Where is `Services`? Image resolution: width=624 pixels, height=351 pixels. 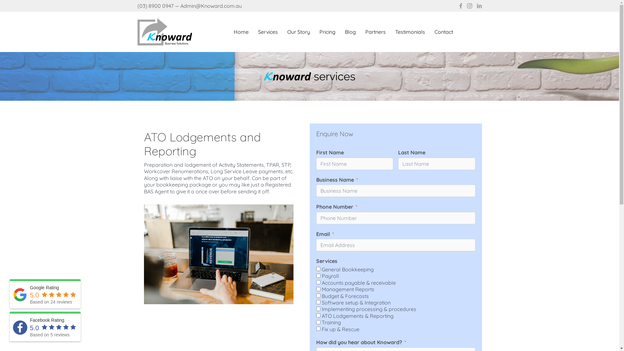
Services is located at coordinates (268, 32).